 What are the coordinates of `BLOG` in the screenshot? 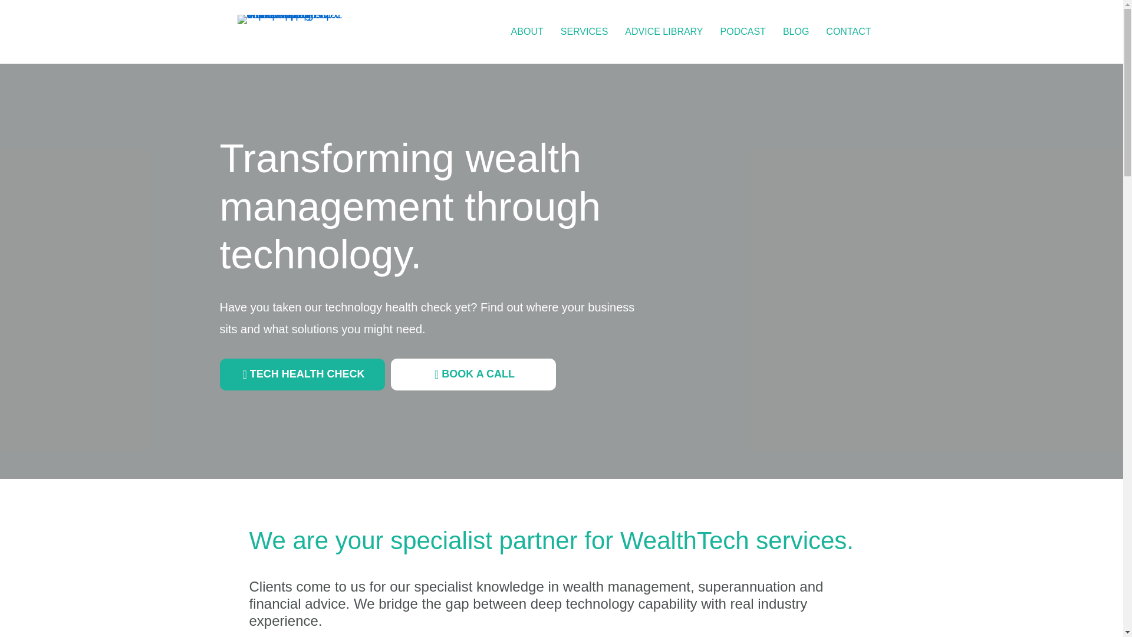 It's located at (796, 32).